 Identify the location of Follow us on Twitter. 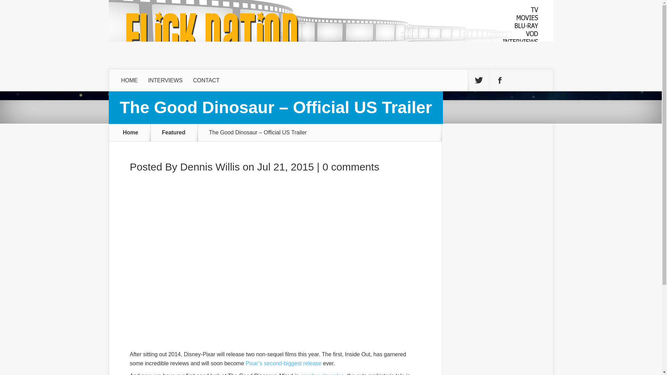
(478, 80).